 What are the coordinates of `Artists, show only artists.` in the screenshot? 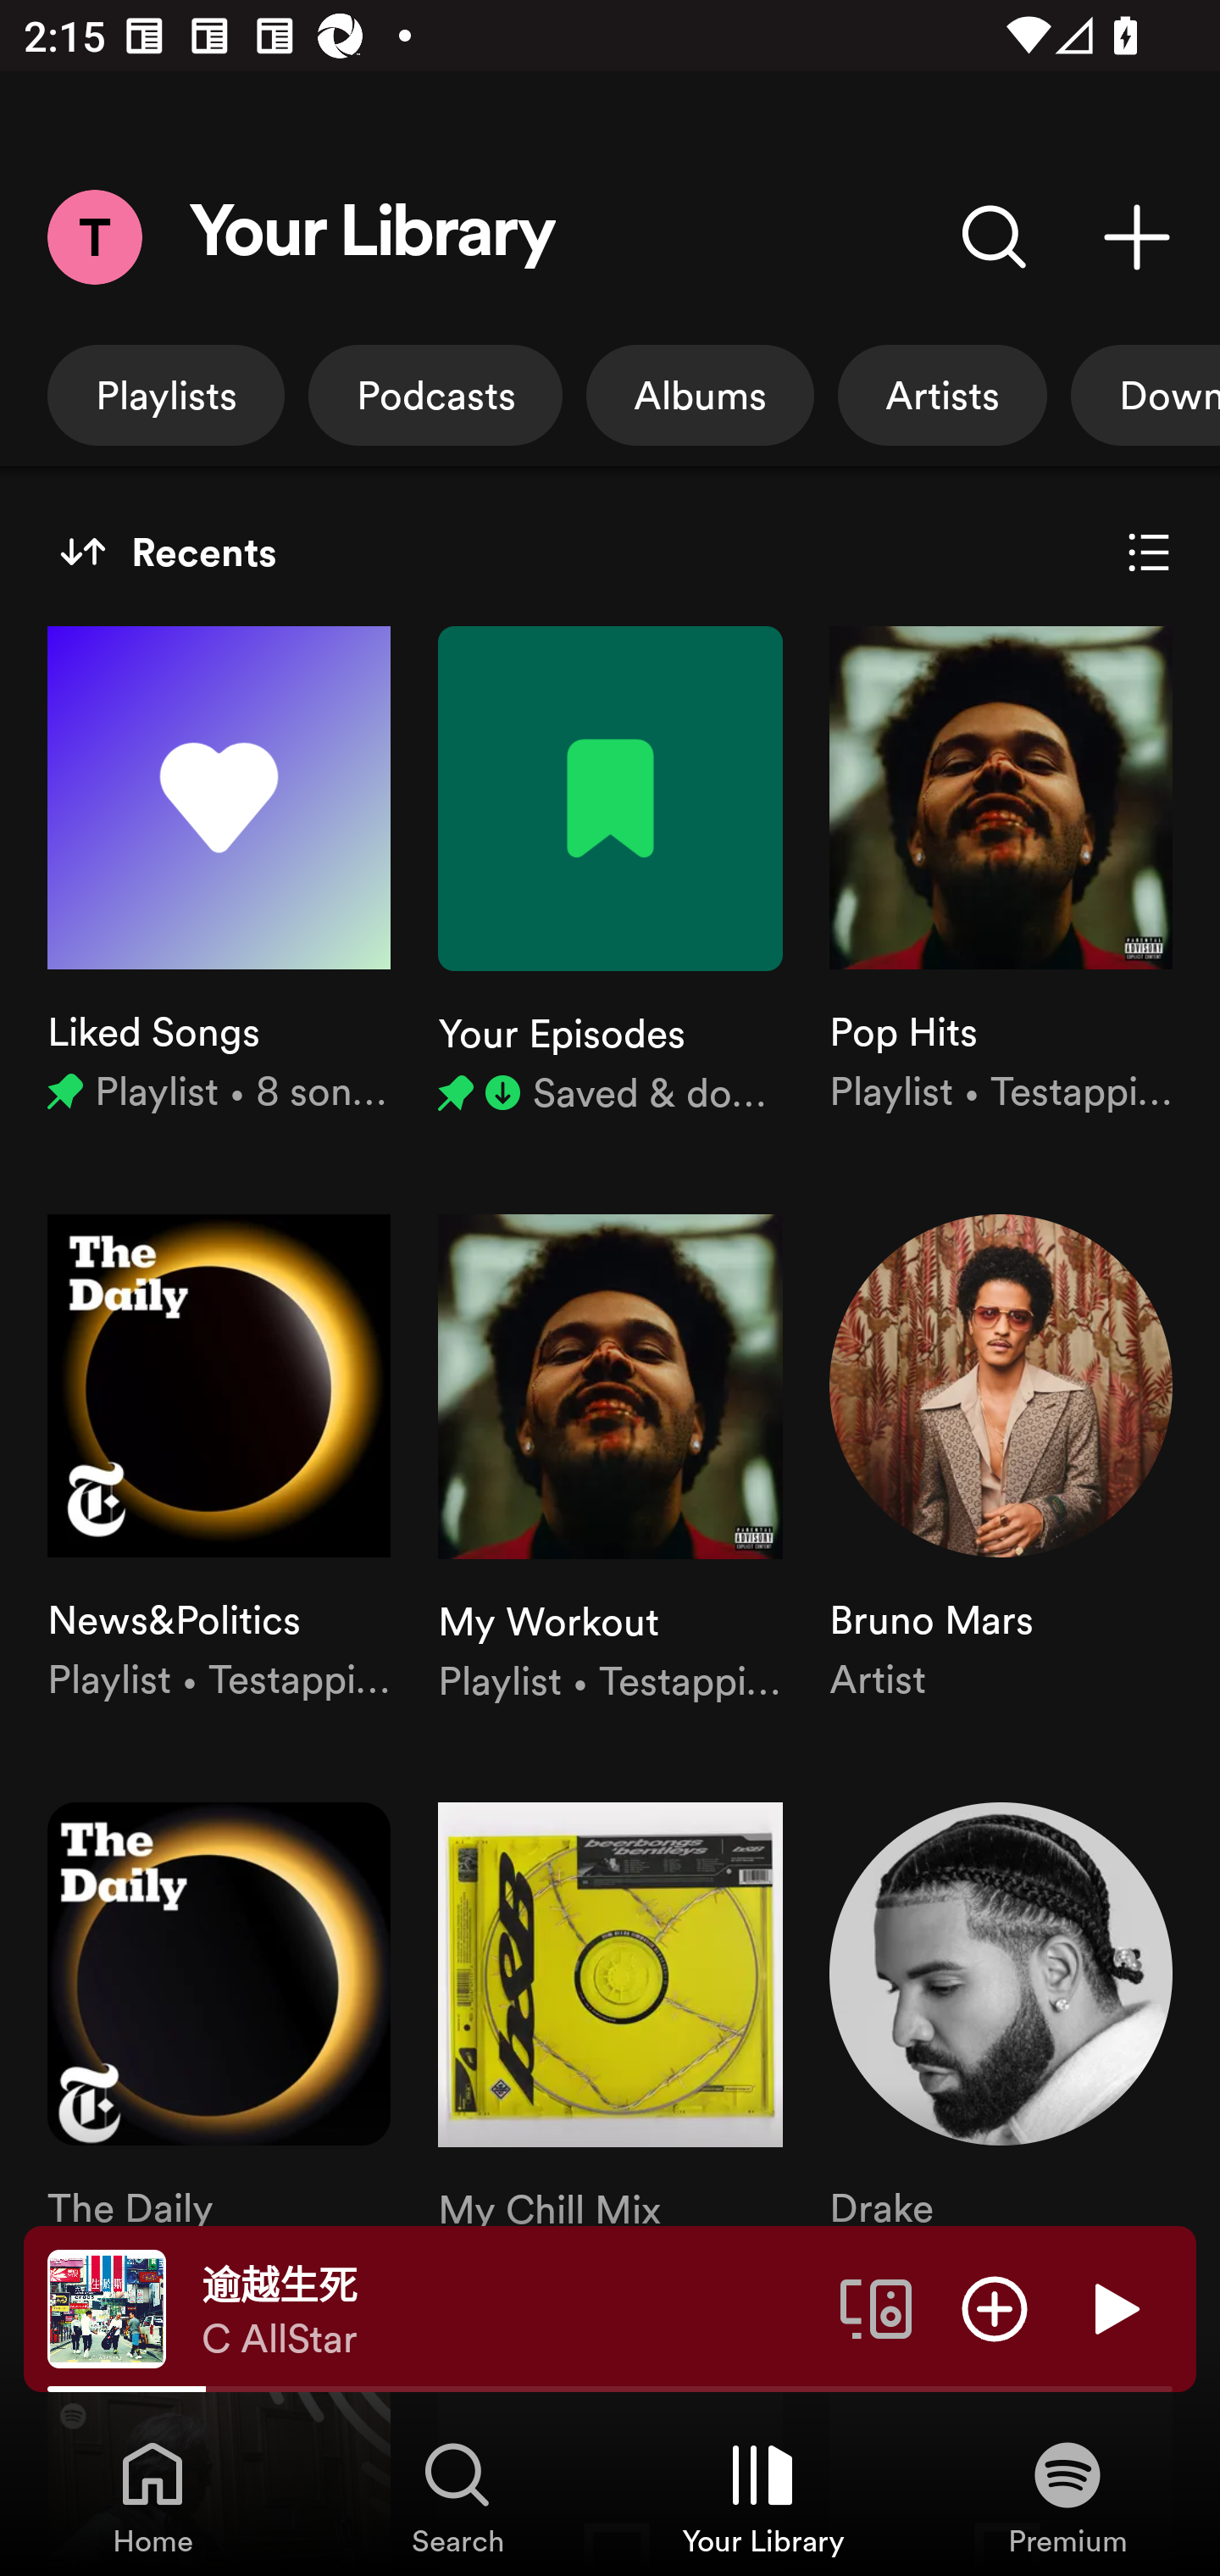 It's located at (942, 395).